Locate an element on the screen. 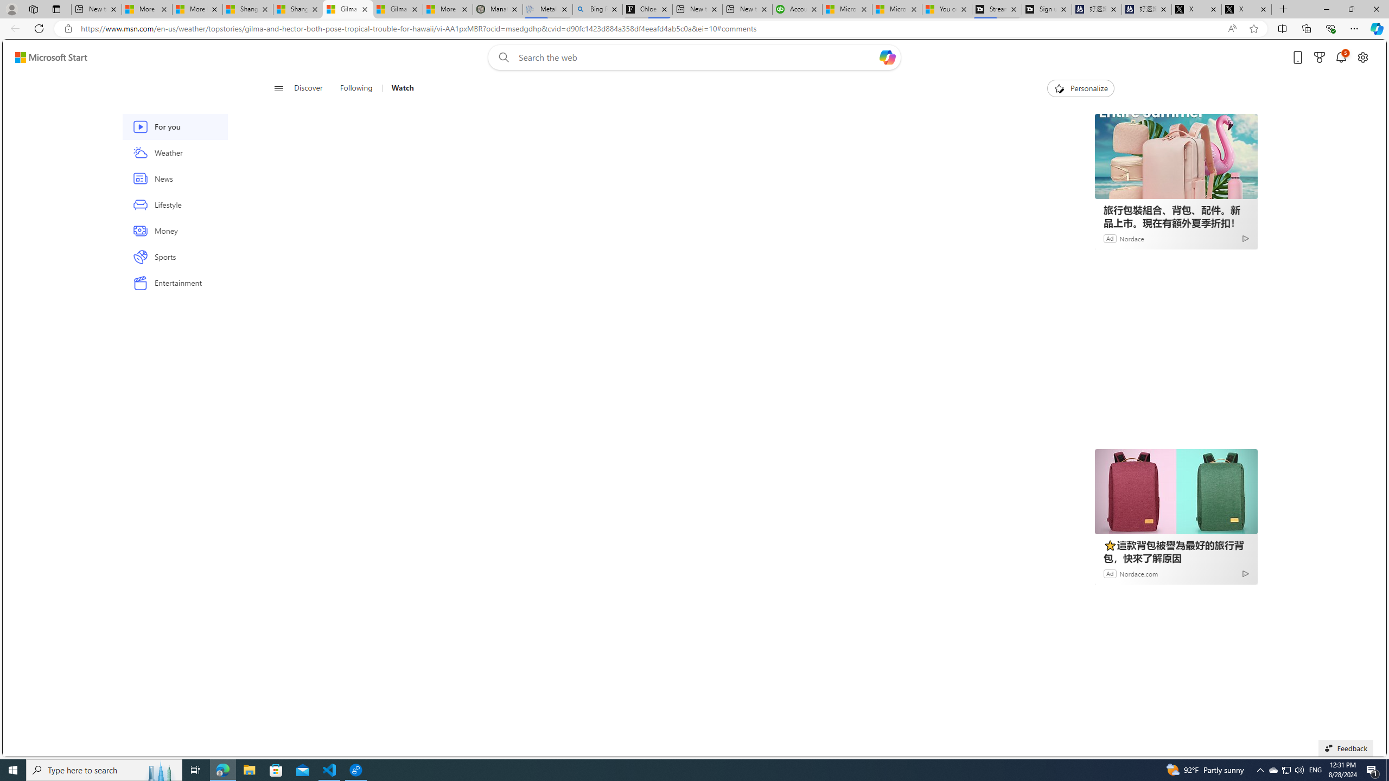 The image size is (1389, 781). Microsoft rewards is located at coordinates (1320, 57).